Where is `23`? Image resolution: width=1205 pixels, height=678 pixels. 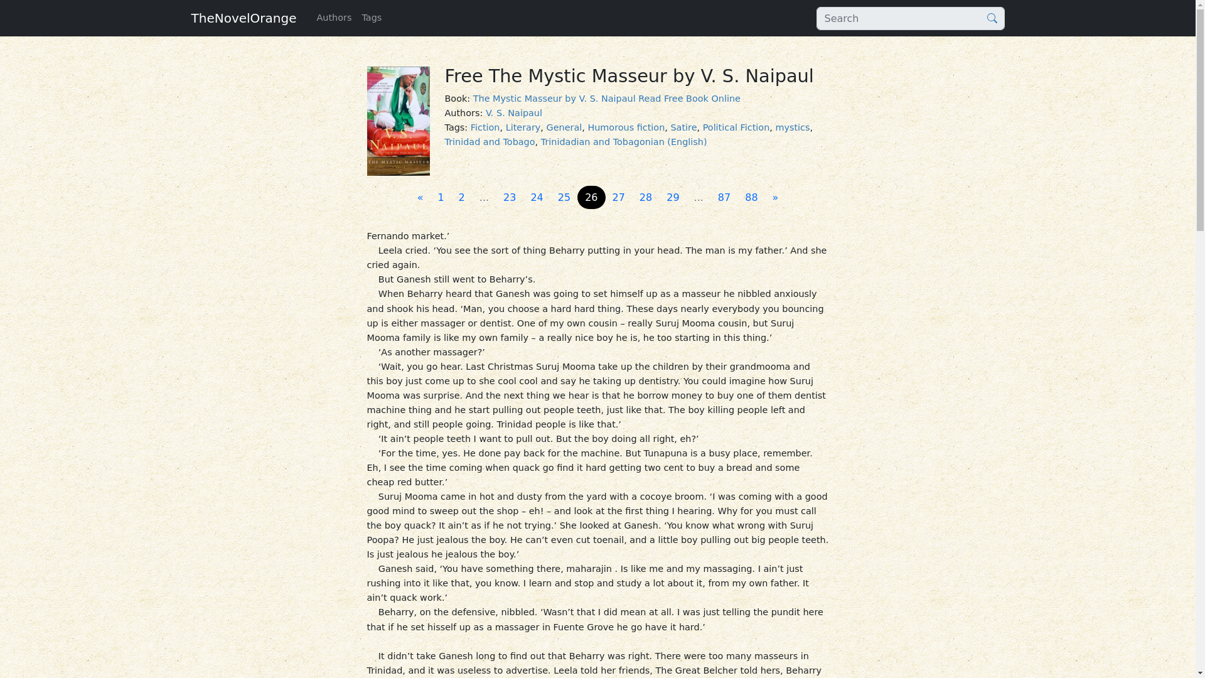 23 is located at coordinates (509, 197).